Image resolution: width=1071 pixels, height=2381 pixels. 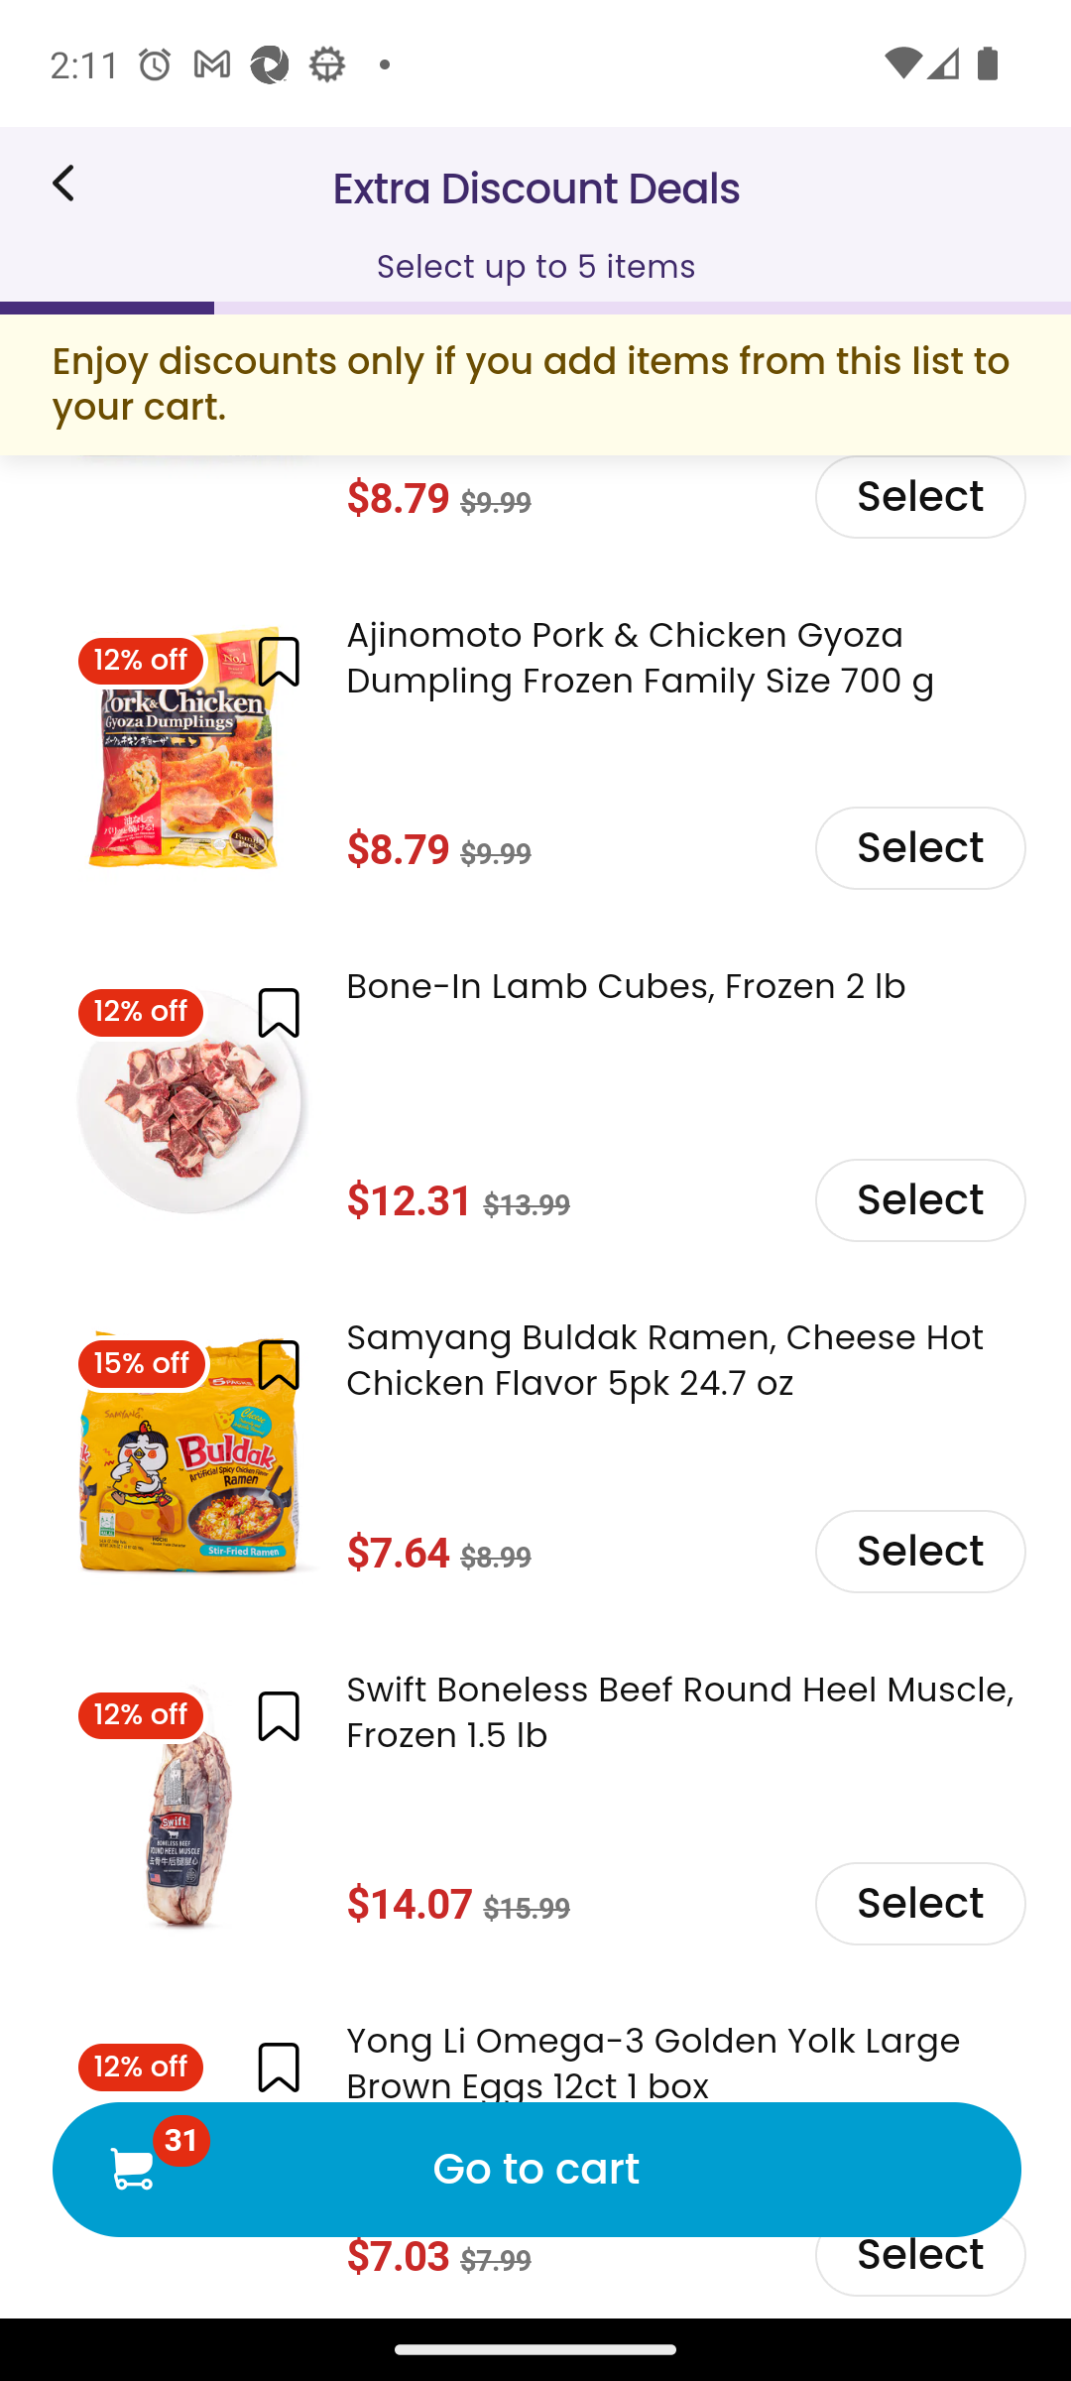 What do you see at coordinates (278, 1718) in the screenshot?
I see `` at bounding box center [278, 1718].